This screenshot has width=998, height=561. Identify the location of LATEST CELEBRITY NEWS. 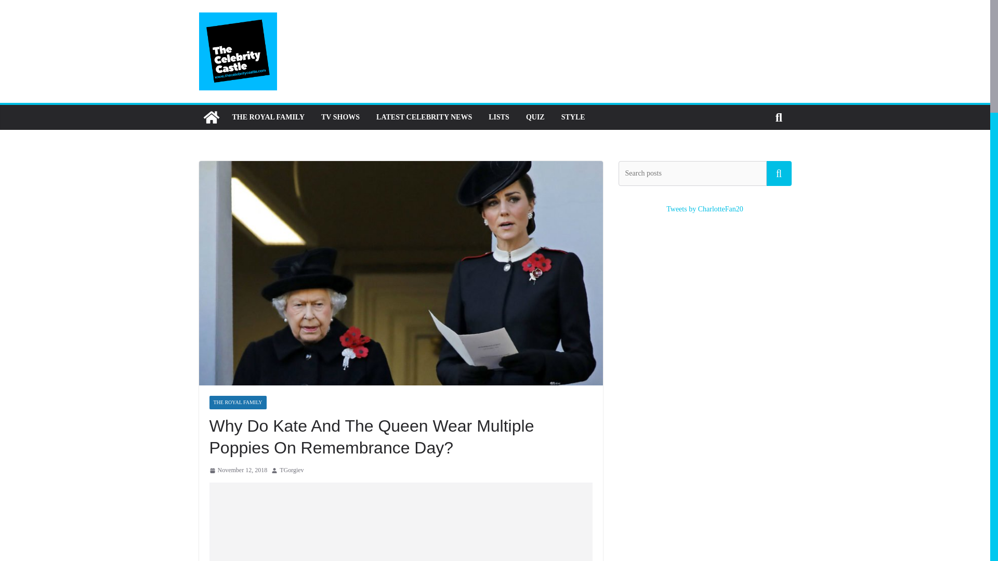
(424, 117).